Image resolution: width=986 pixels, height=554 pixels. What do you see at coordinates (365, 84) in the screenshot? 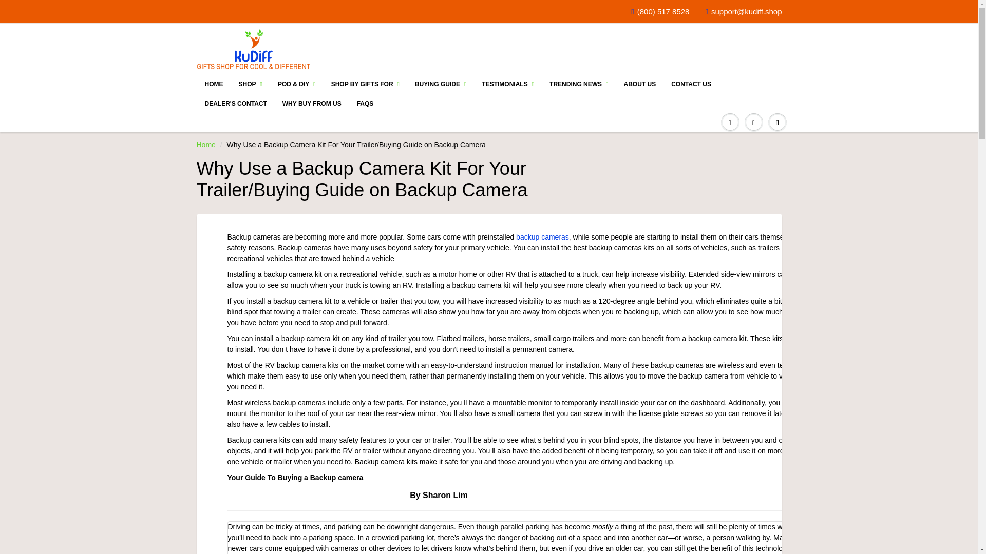
I see `SHOP BY GIFTS FOR` at bounding box center [365, 84].